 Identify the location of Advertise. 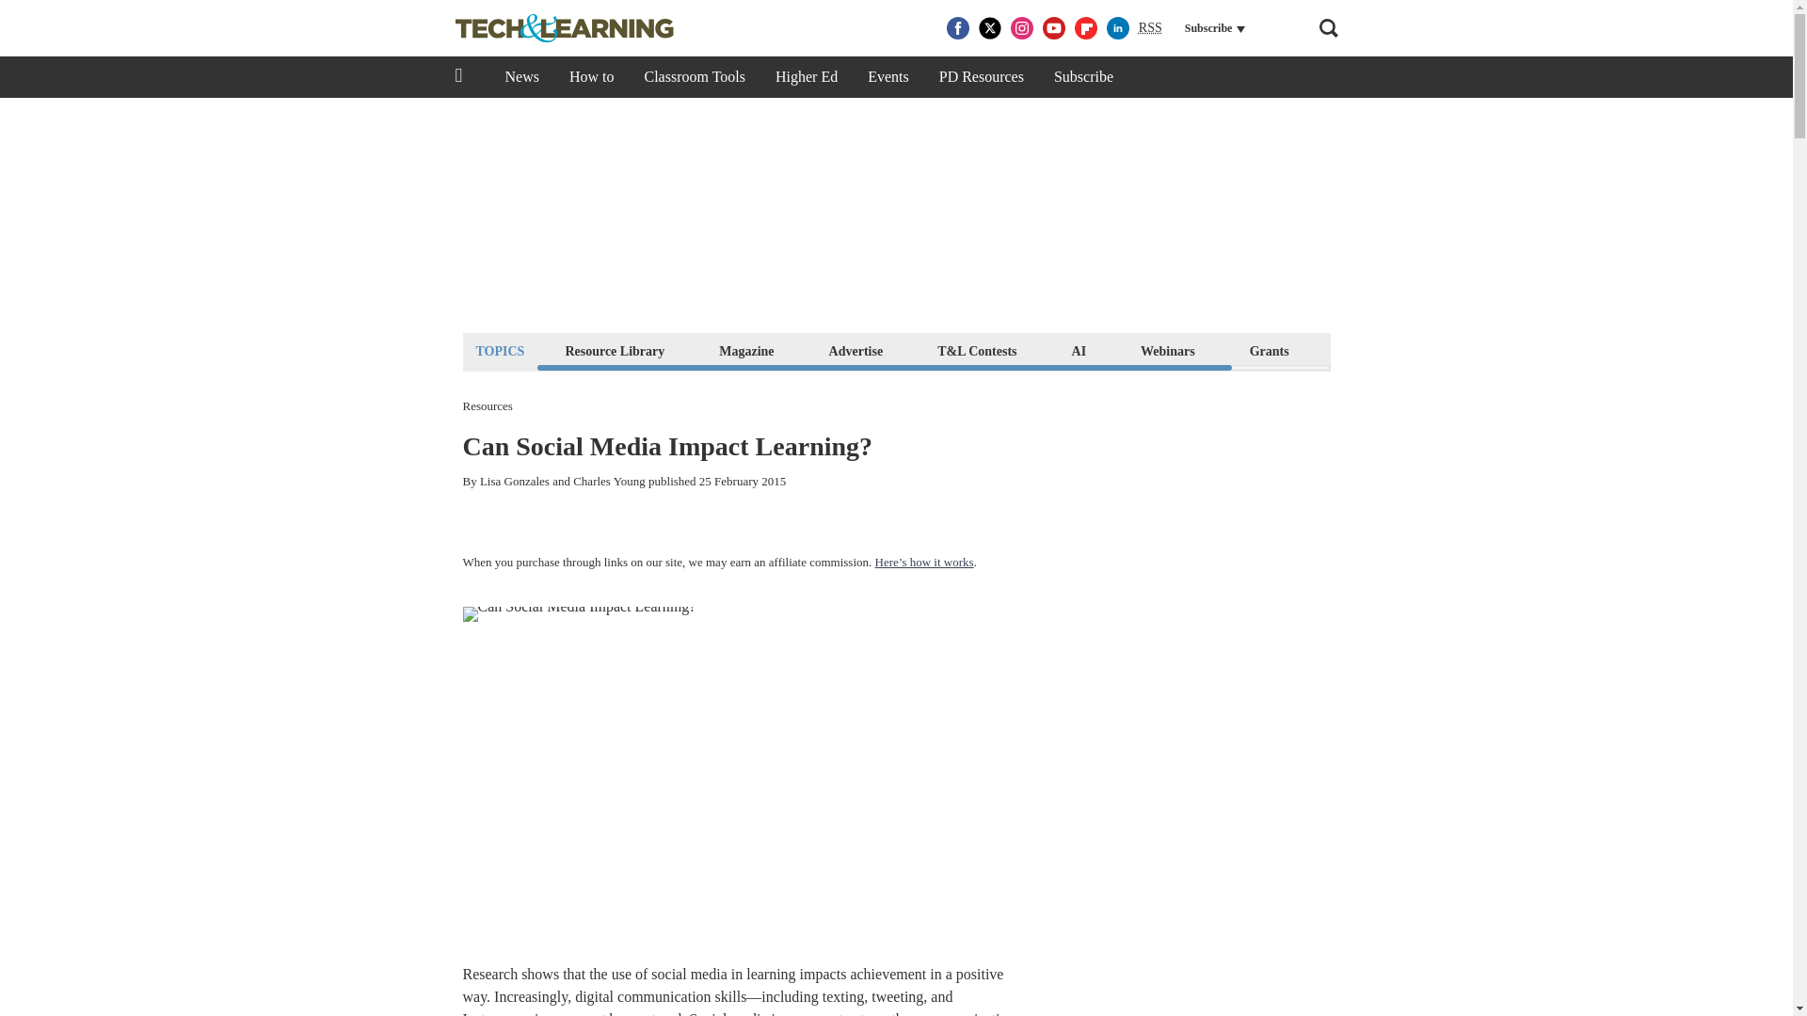
(856, 350).